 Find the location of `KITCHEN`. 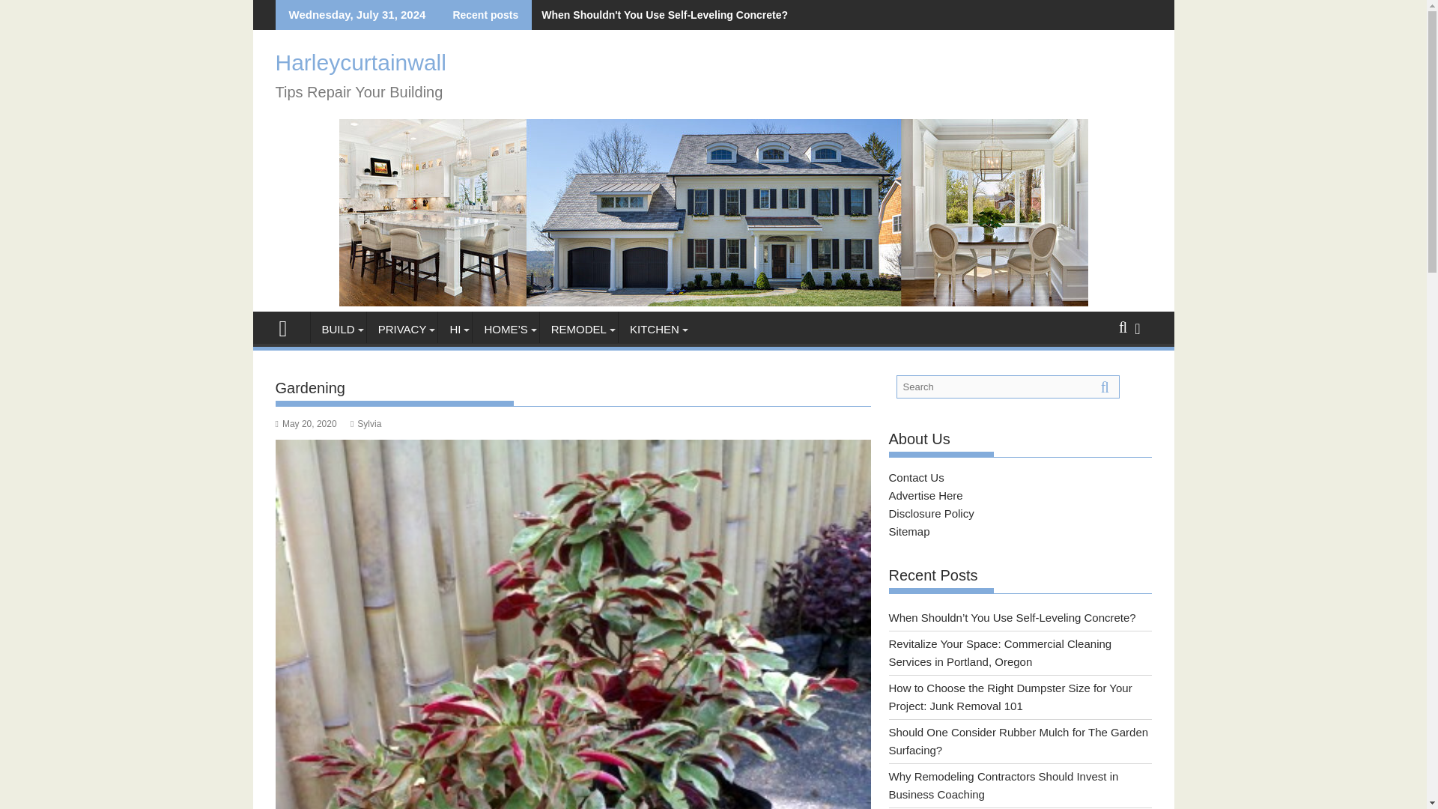

KITCHEN is located at coordinates (654, 330).